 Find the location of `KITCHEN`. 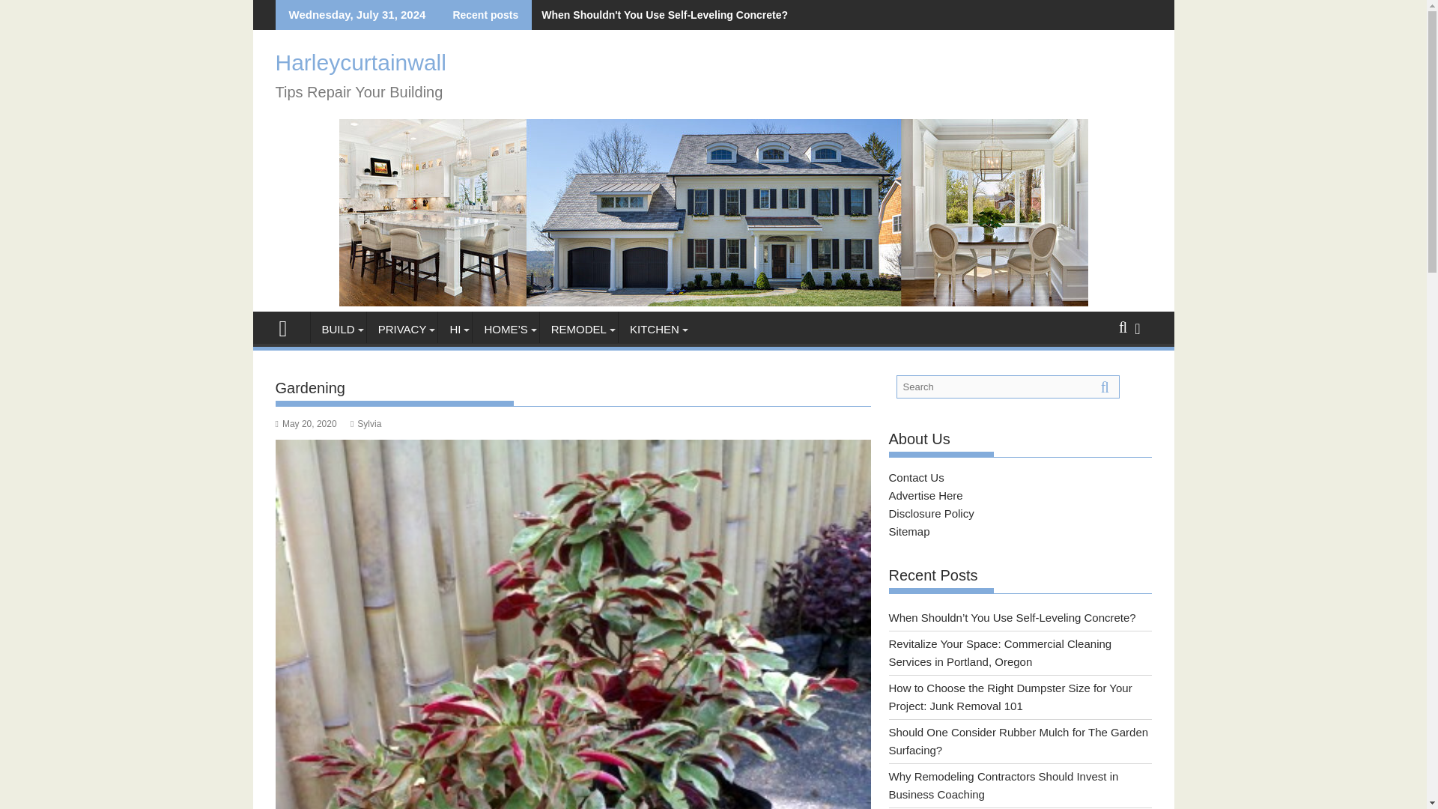

KITCHEN is located at coordinates (654, 330).